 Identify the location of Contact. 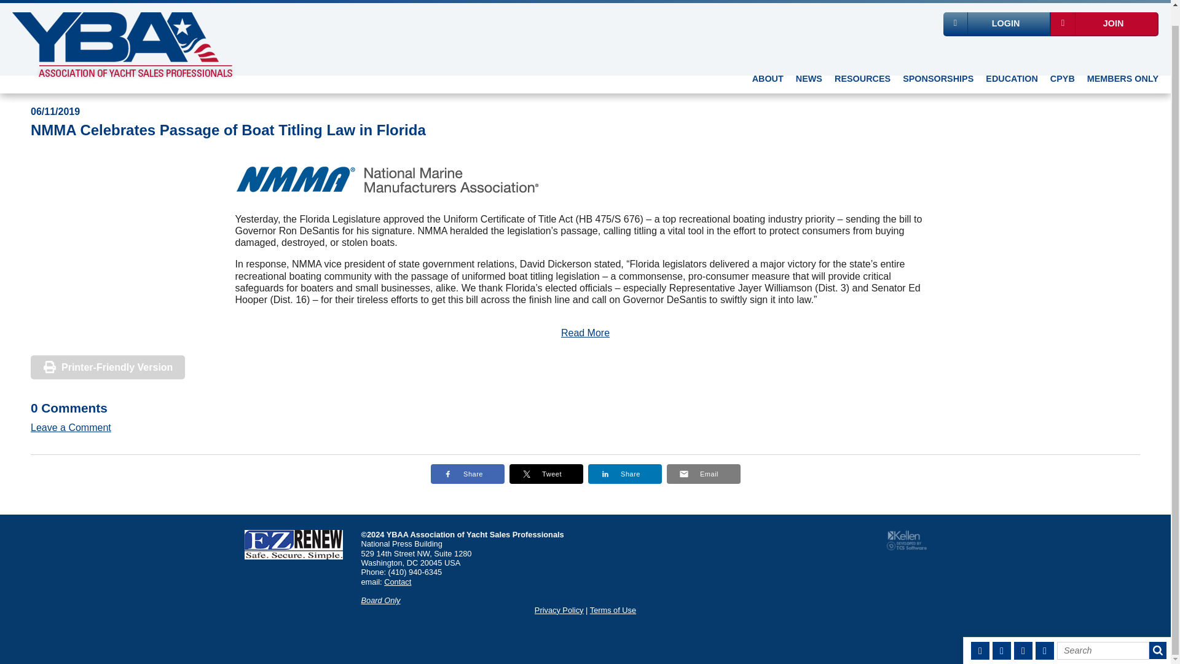
(397, 582).